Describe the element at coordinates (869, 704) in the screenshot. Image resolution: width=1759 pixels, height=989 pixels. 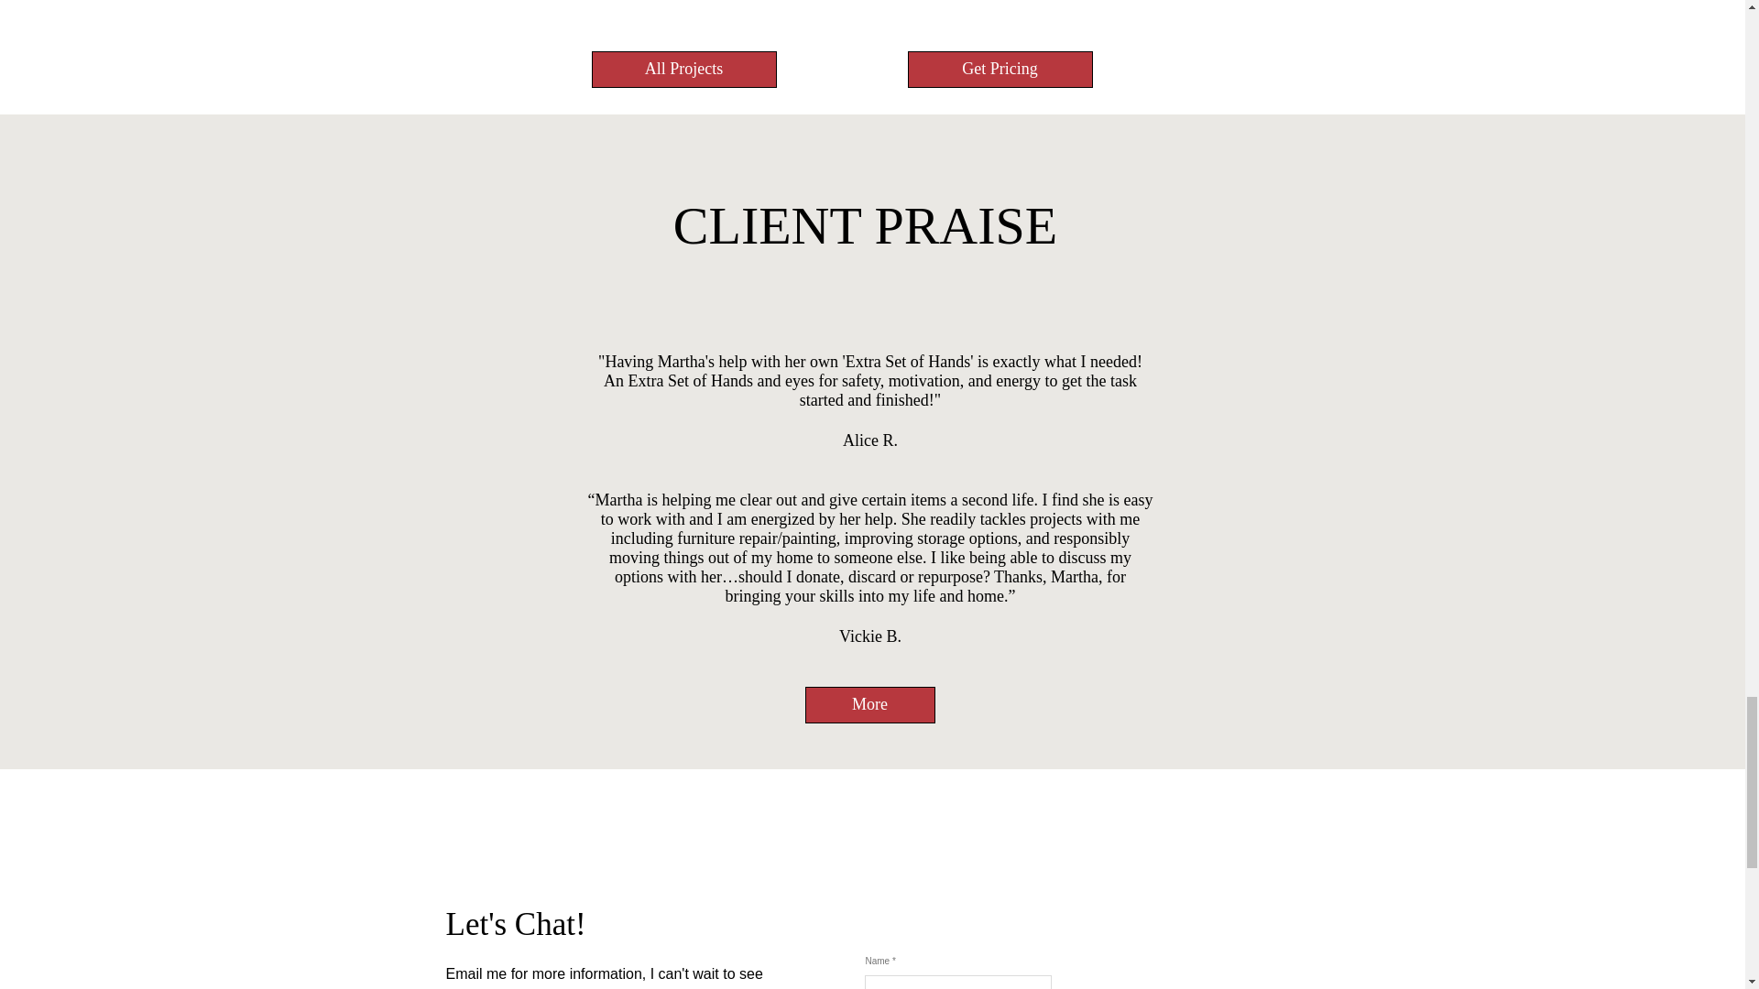
I see `More` at that location.